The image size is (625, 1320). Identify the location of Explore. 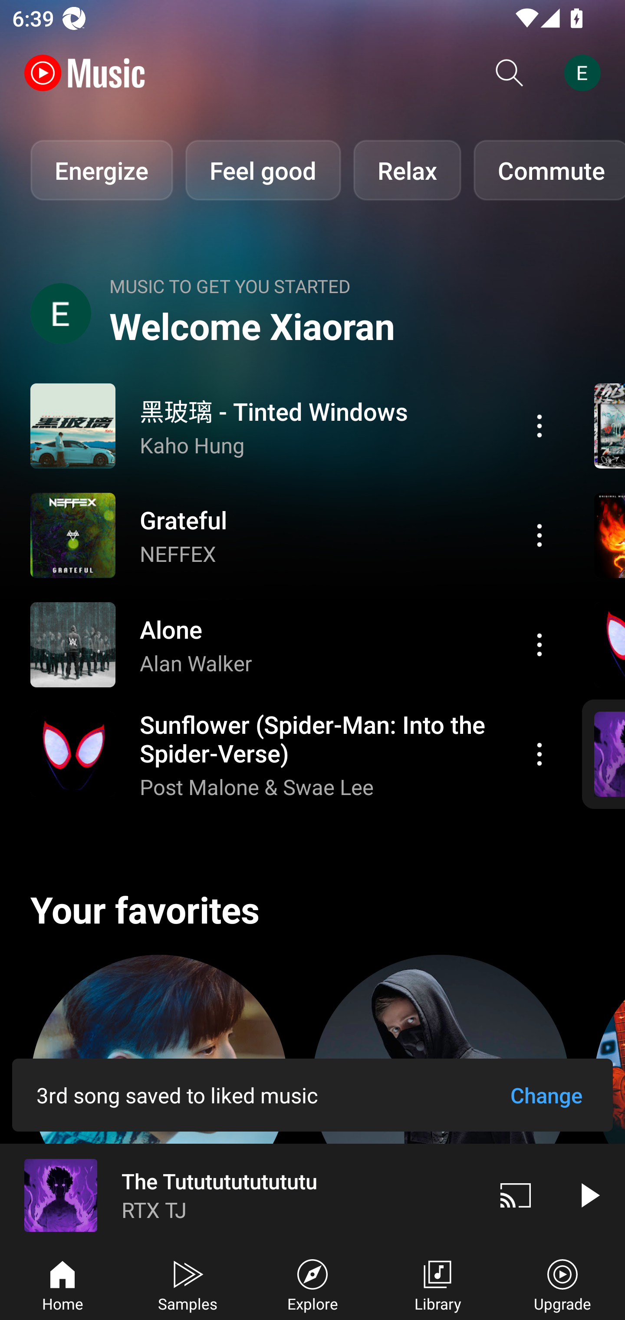
(312, 1284).